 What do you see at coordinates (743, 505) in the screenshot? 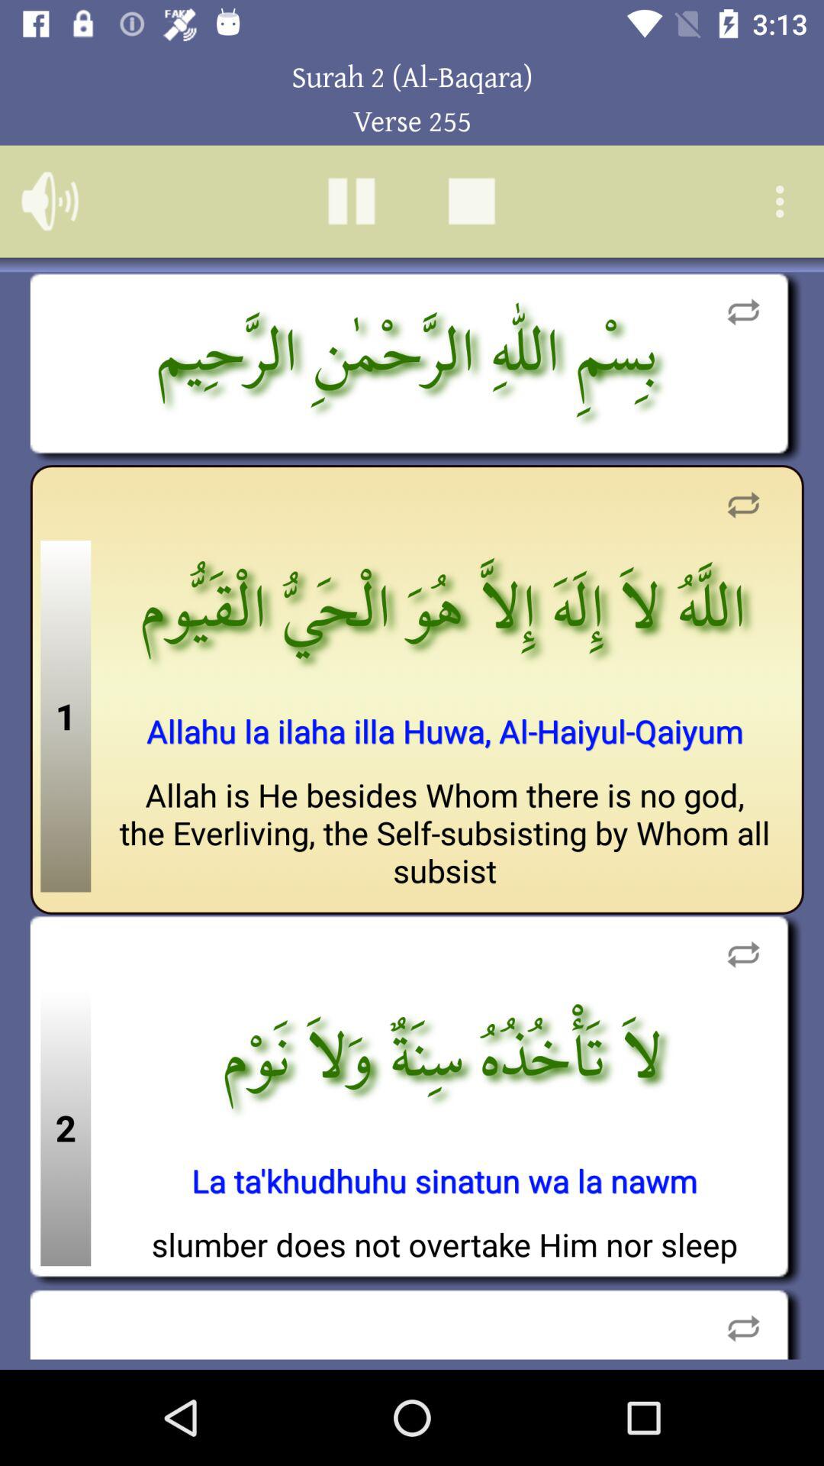
I see `switch` at bounding box center [743, 505].